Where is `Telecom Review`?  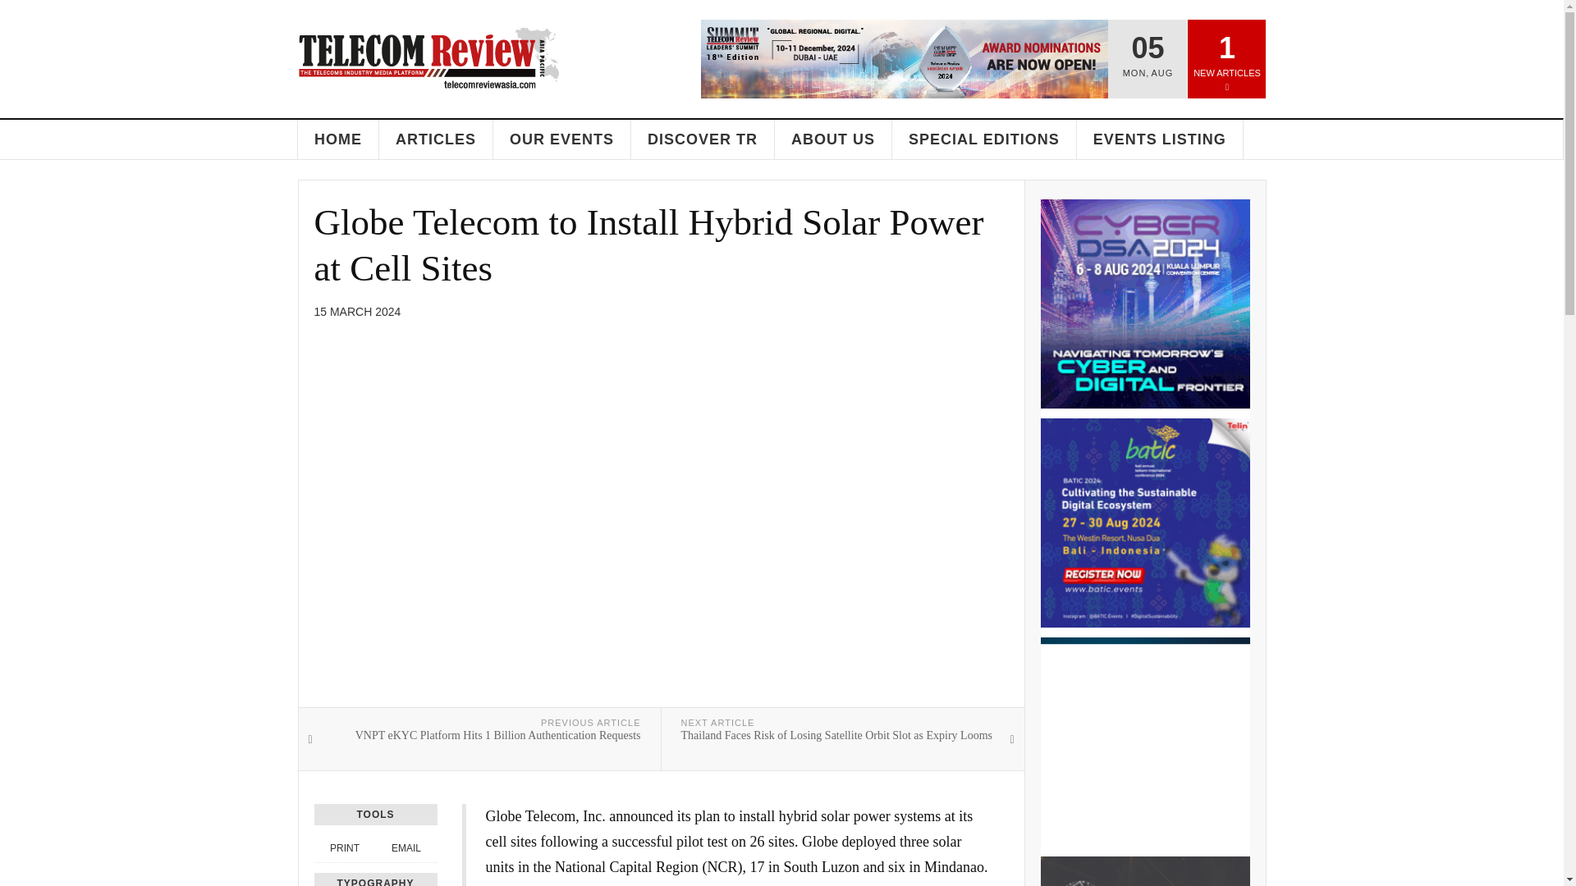 Telecom Review is located at coordinates (430, 57).